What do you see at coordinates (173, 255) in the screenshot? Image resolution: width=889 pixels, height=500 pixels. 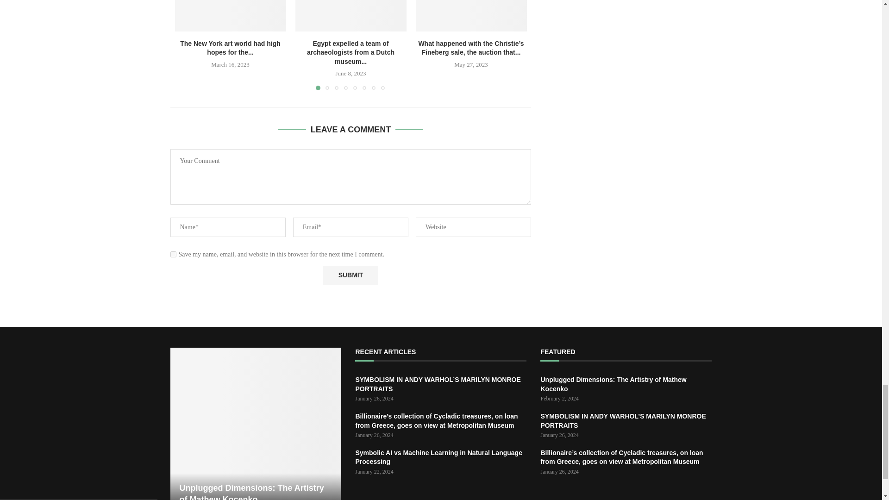 I see `yes` at bounding box center [173, 255].